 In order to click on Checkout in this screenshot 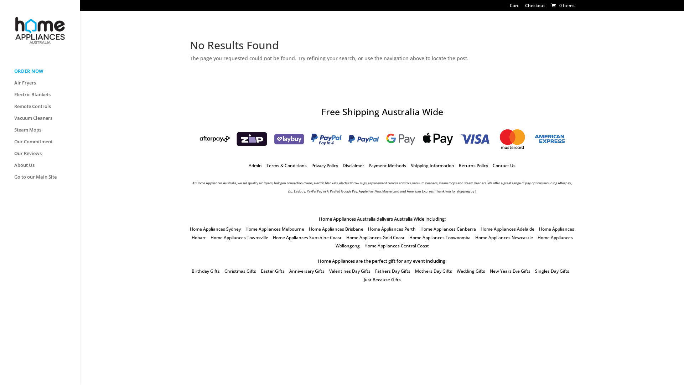, I will do `click(535, 7)`.